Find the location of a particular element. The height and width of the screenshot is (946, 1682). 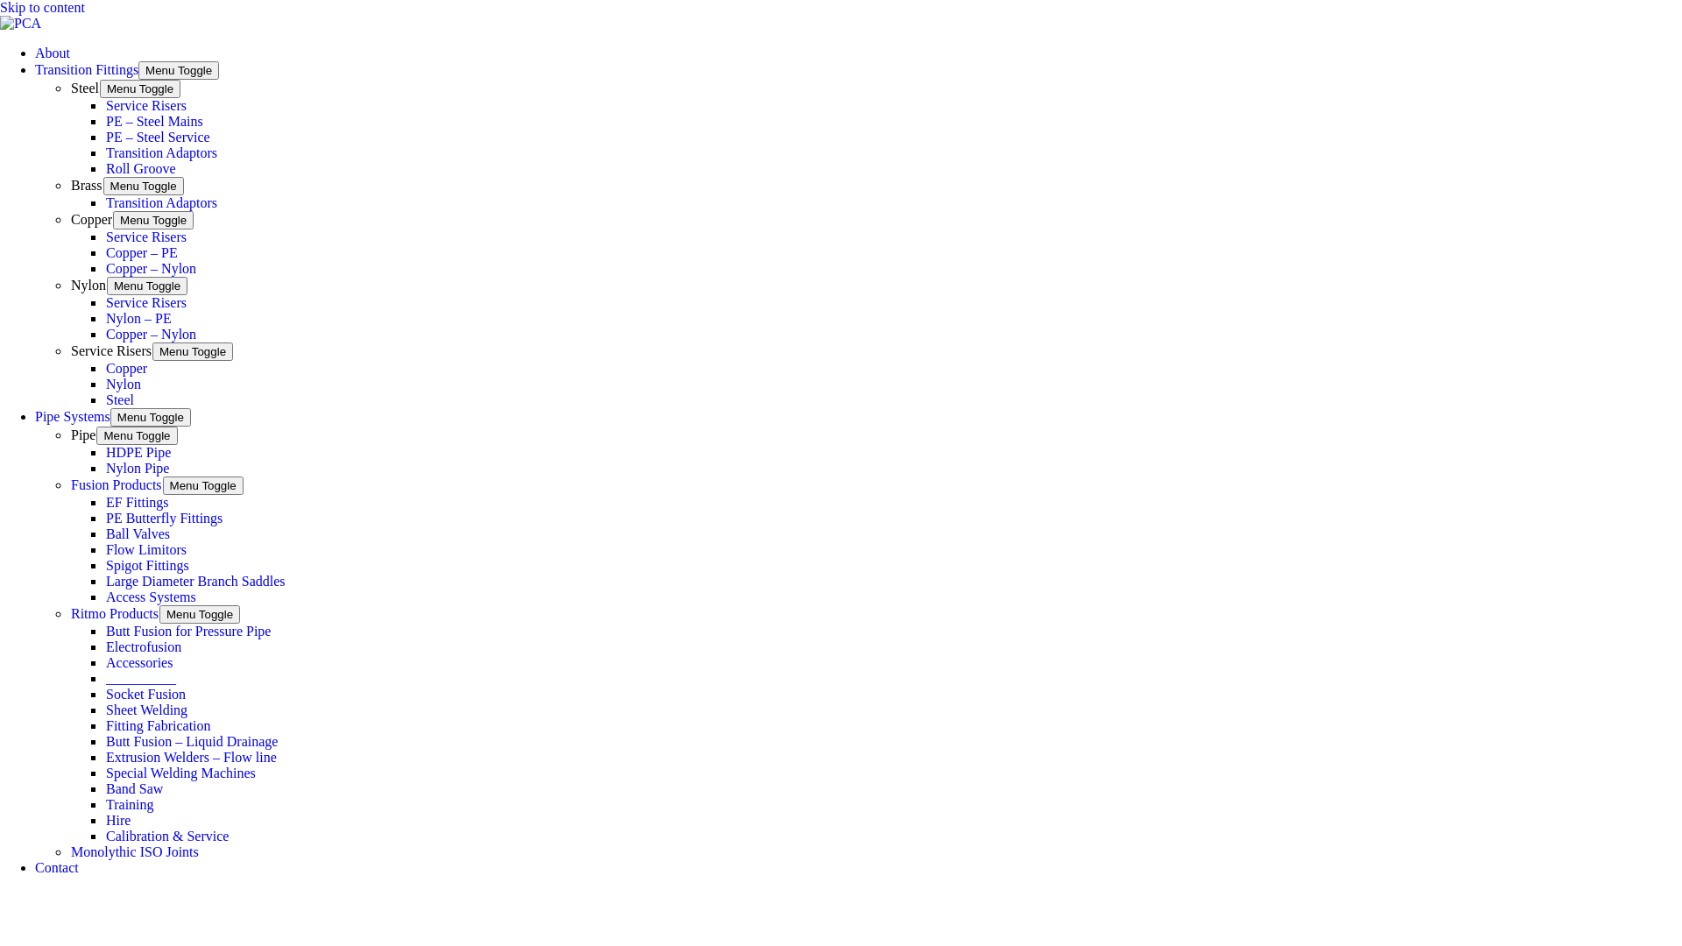

EF Fittings is located at coordinates (138, 503).